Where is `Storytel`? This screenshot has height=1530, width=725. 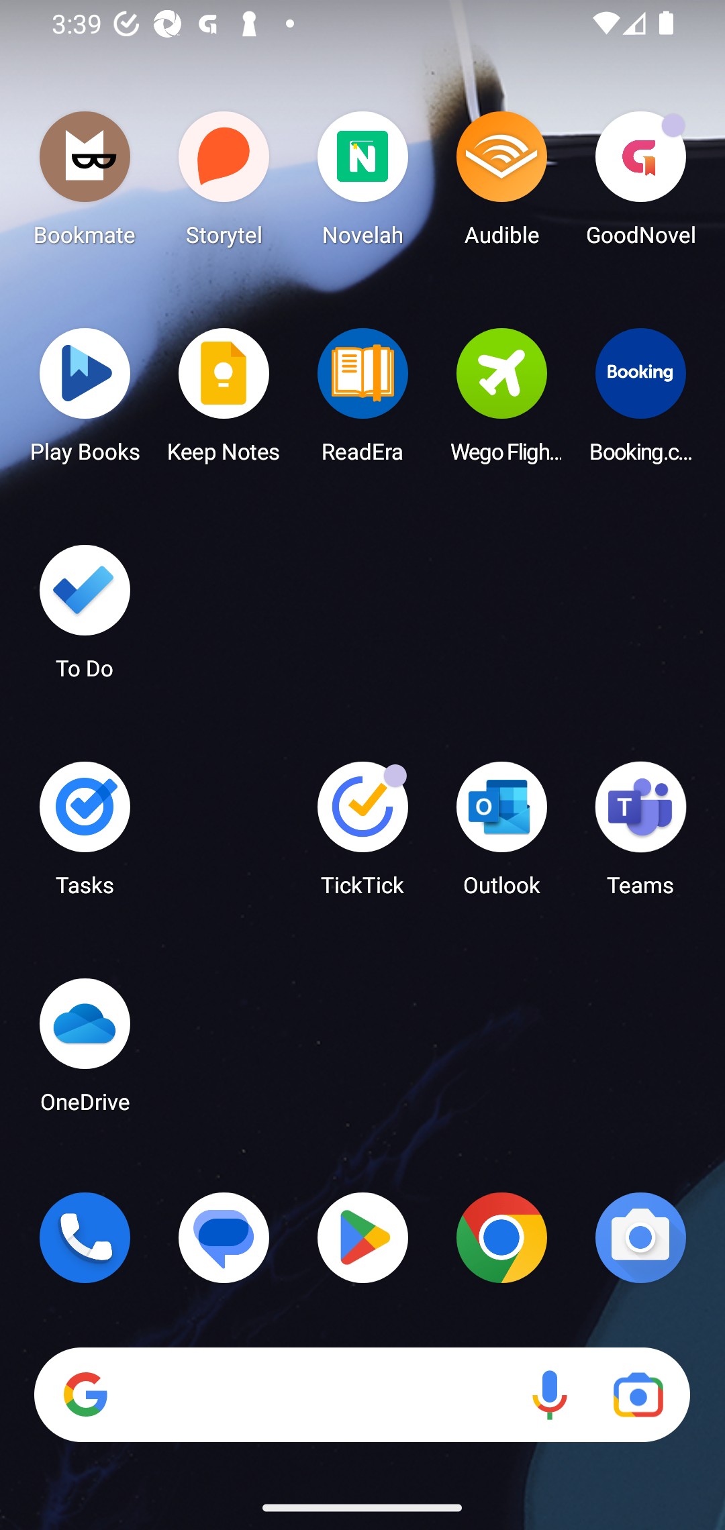 Storytel is located at coordinates (224, 184).